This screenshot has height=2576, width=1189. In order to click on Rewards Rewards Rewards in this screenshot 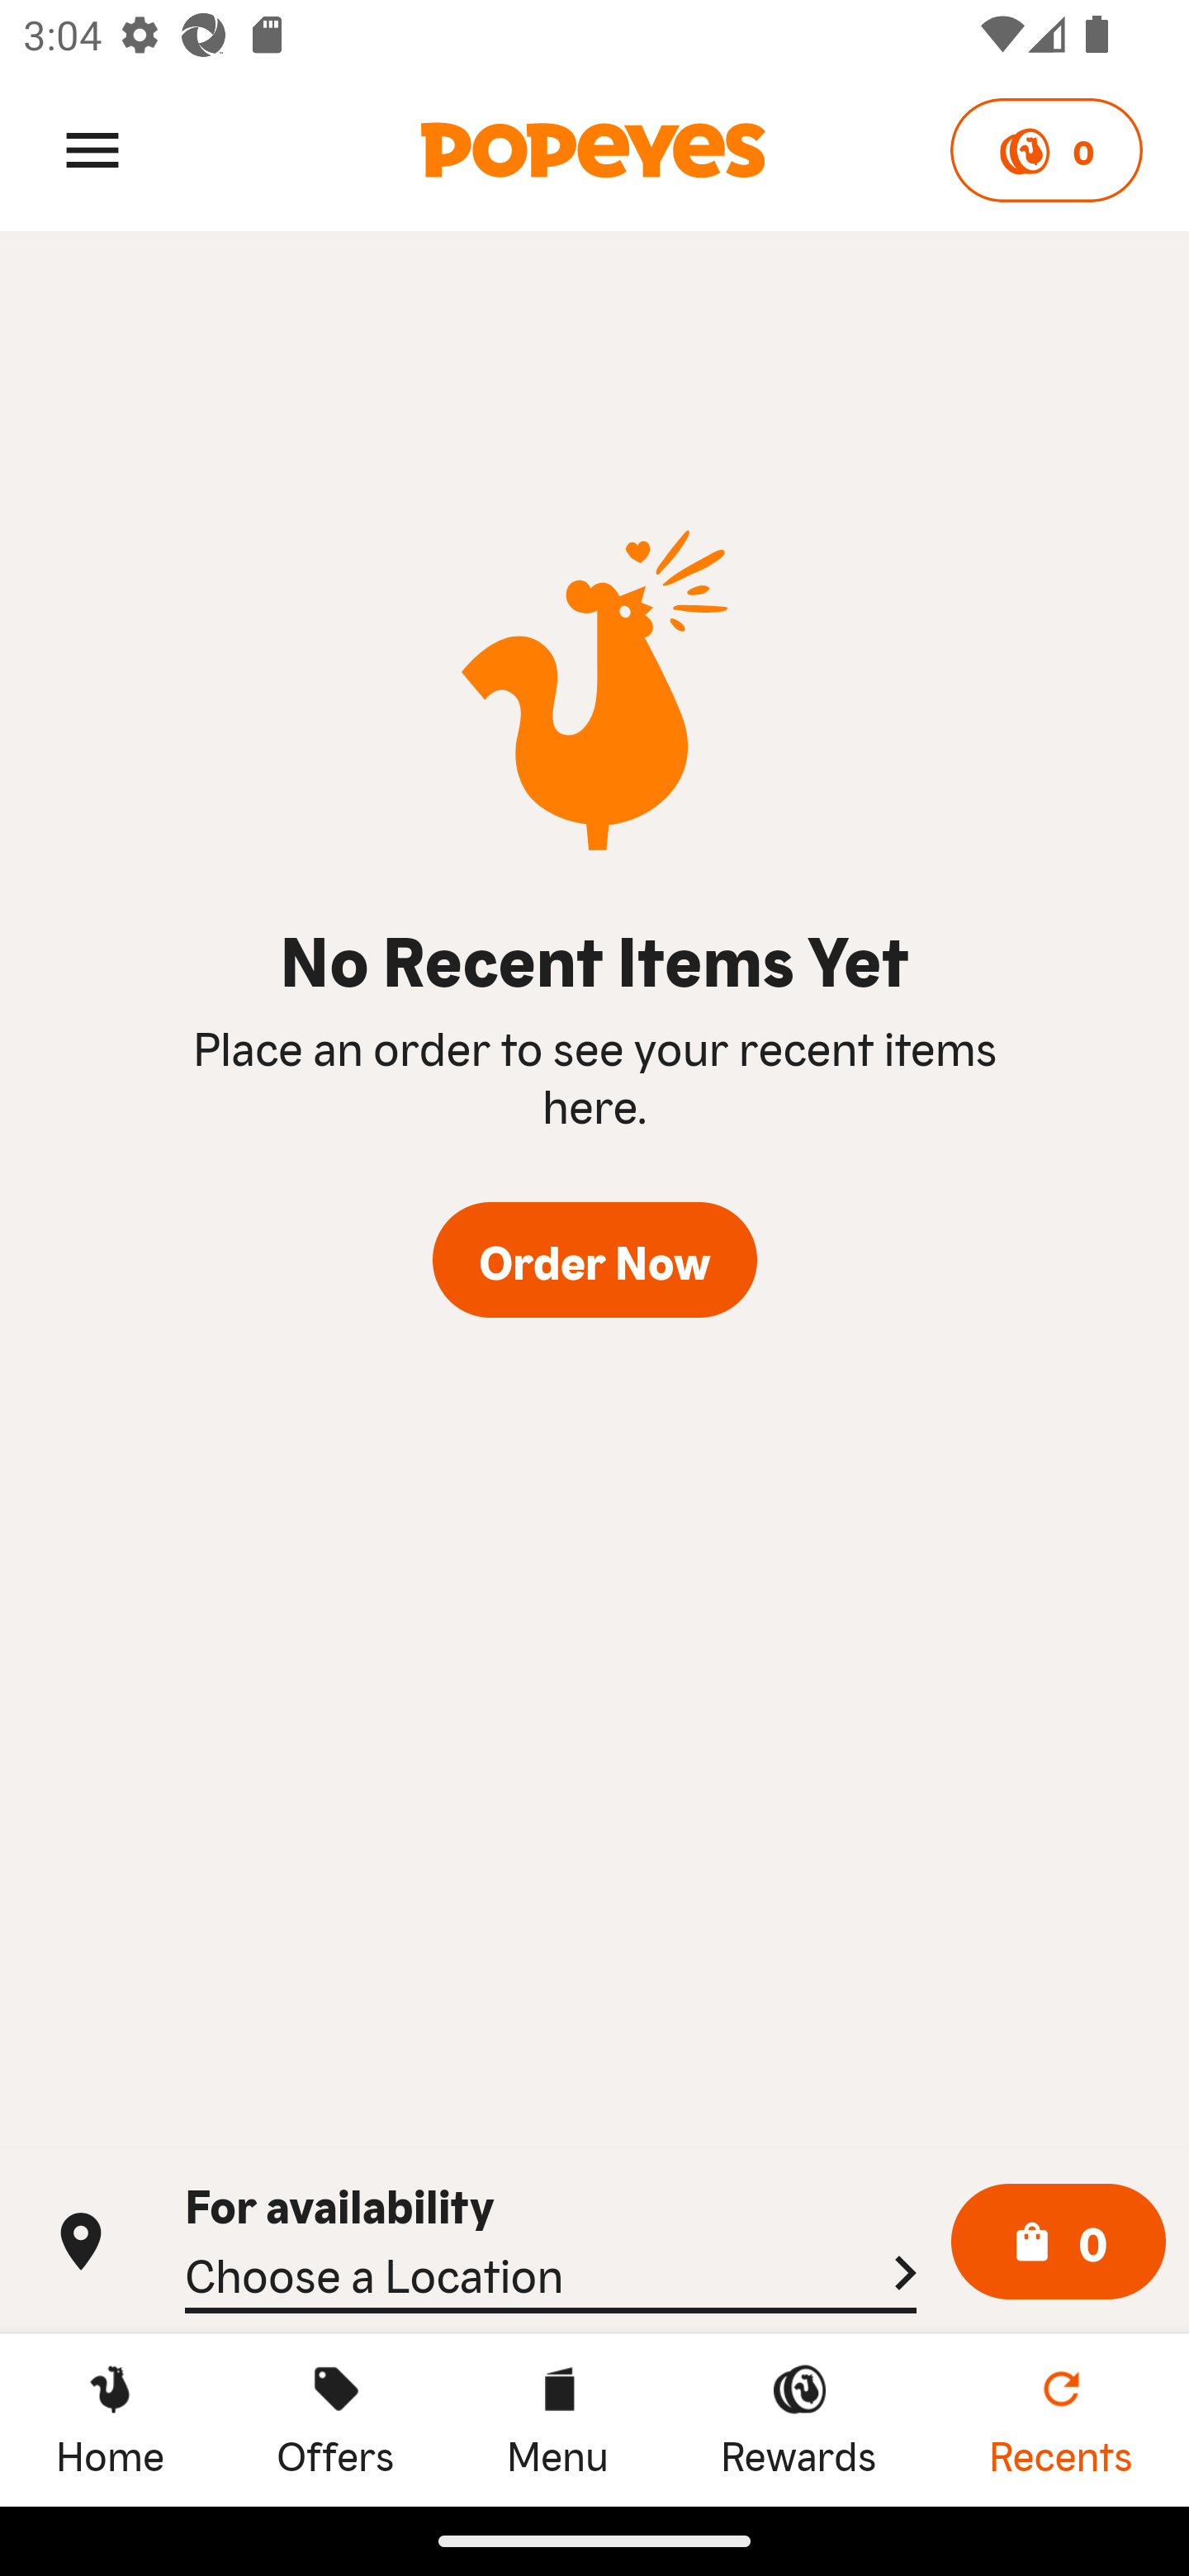, I will do `click(798, 2419)`.